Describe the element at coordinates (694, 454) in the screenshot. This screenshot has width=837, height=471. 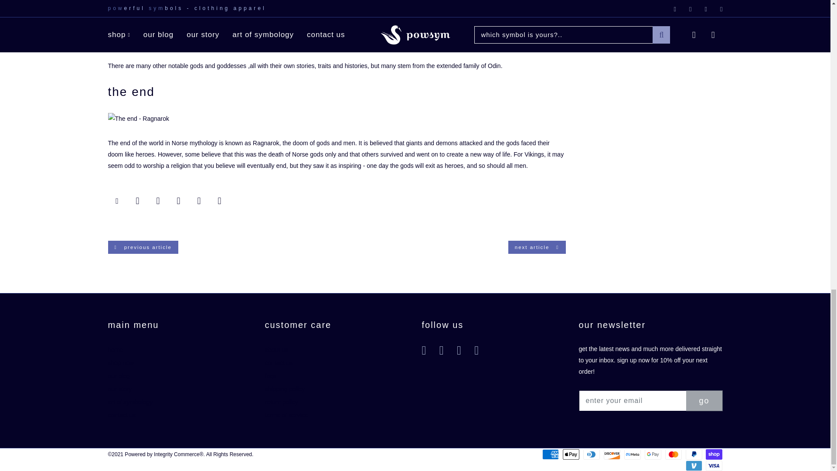
I see `PayPal` at that location.